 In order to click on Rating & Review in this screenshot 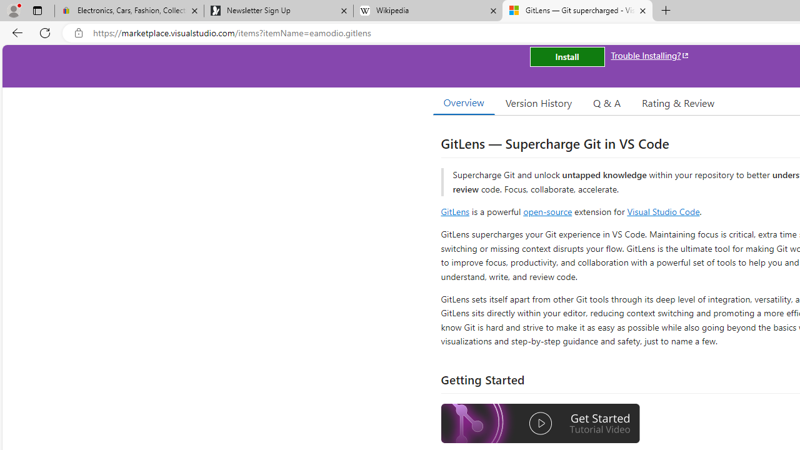, I will do `click(677, 102)`.